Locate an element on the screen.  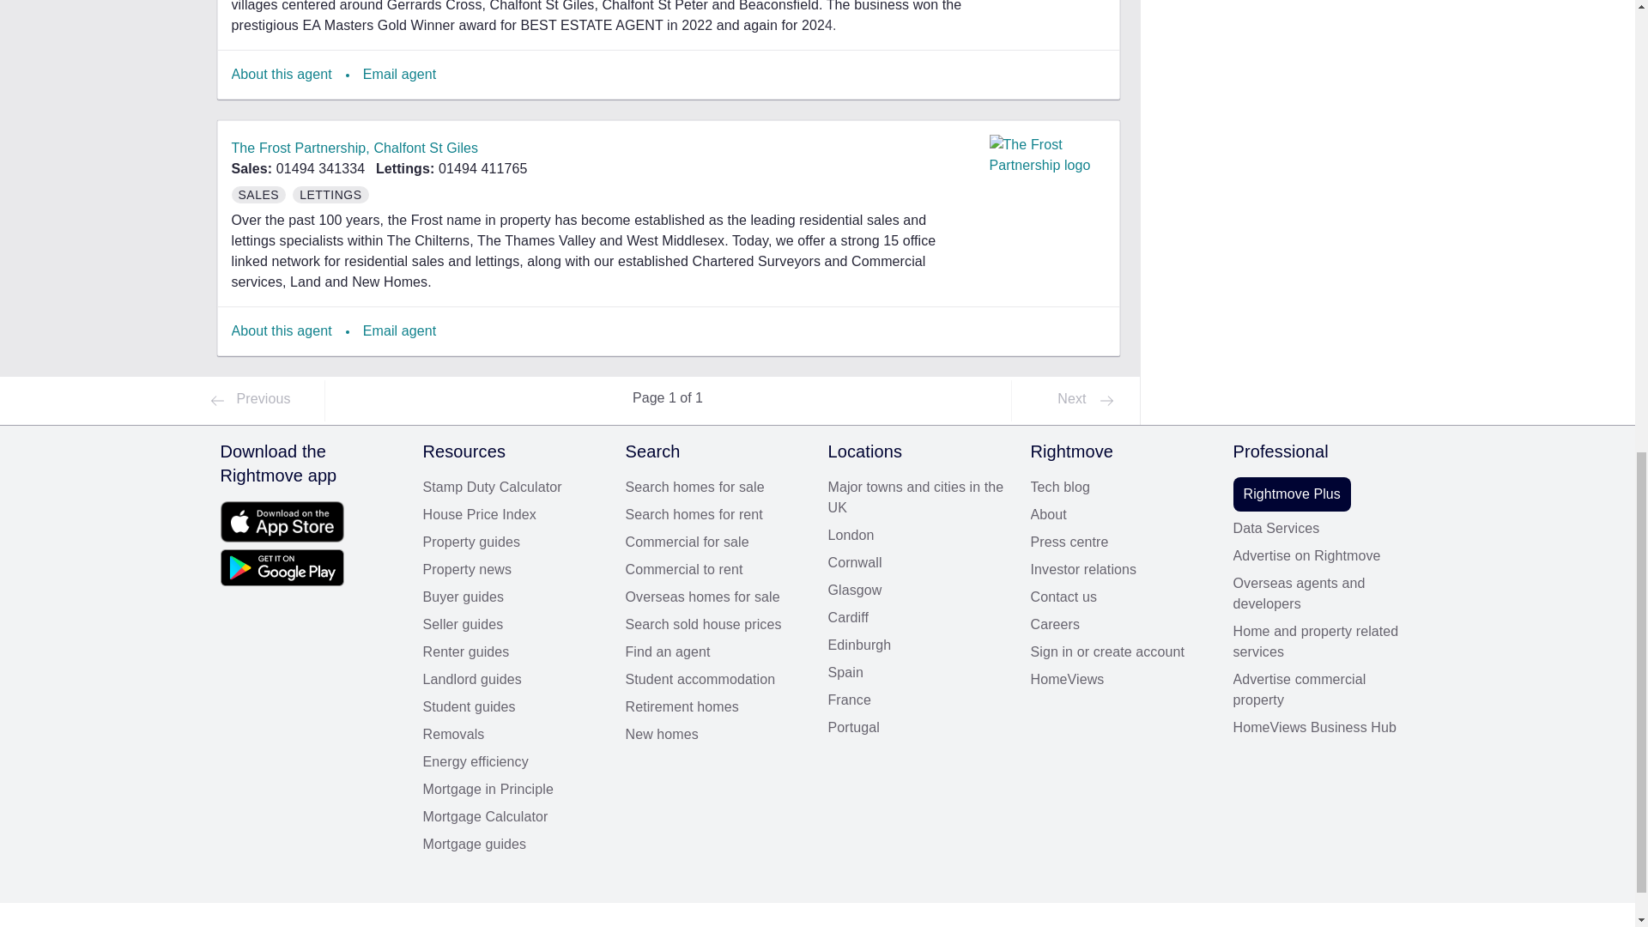
Commercial to rent is located at coordinates (716, 570).